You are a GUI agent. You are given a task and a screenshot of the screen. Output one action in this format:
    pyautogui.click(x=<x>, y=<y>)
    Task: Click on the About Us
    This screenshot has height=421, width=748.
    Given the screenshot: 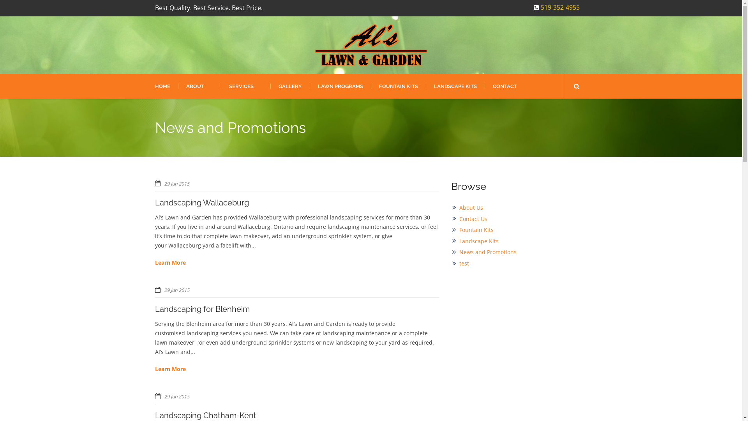 What is the action you would take?
    pyautogui.click(x=471, y=207)
    